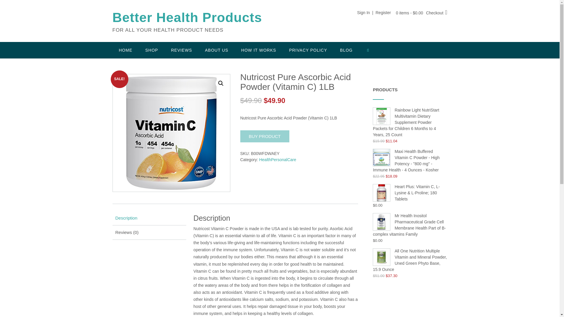 The height and width of the screenshot is (317, 564). I want to click on Description, so click(149, 218).